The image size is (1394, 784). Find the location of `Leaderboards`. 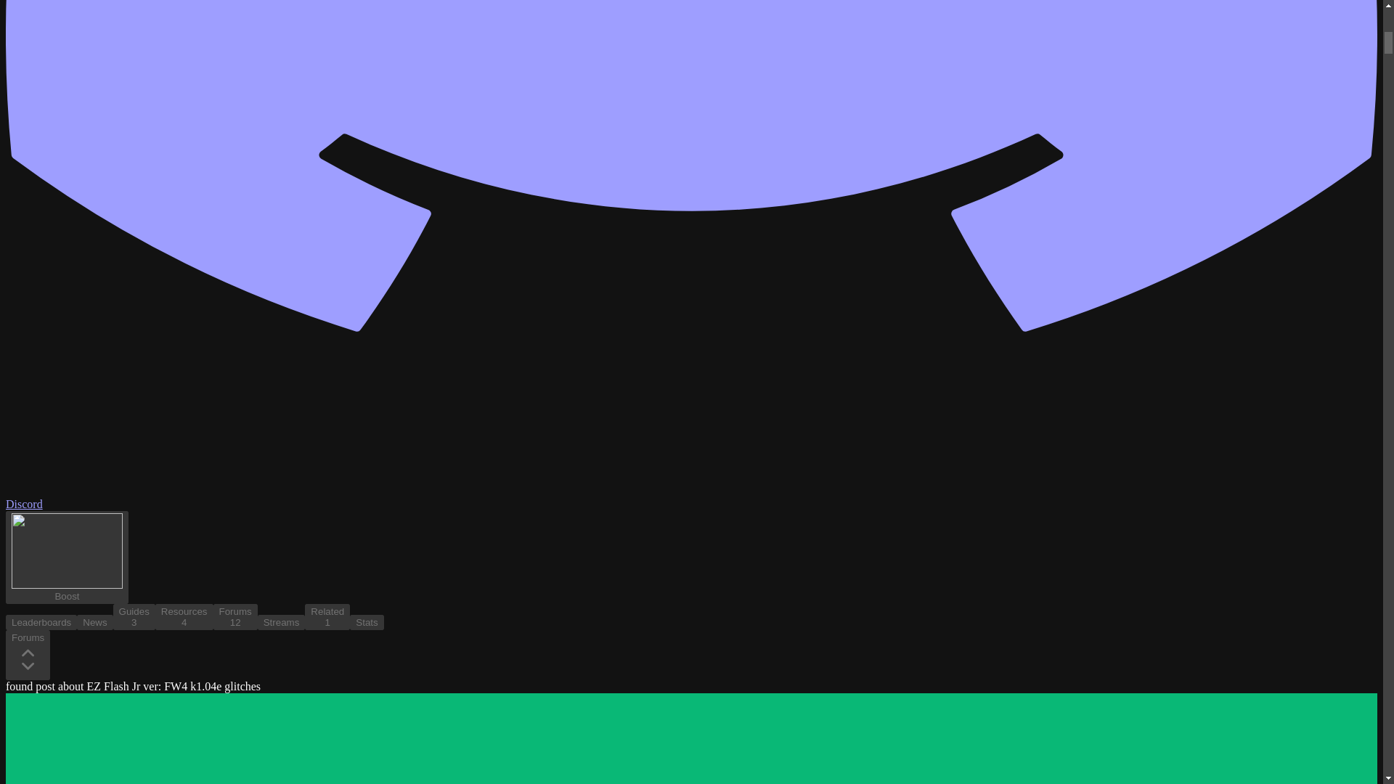

Leaderboards is located at coordinates (235, 621).